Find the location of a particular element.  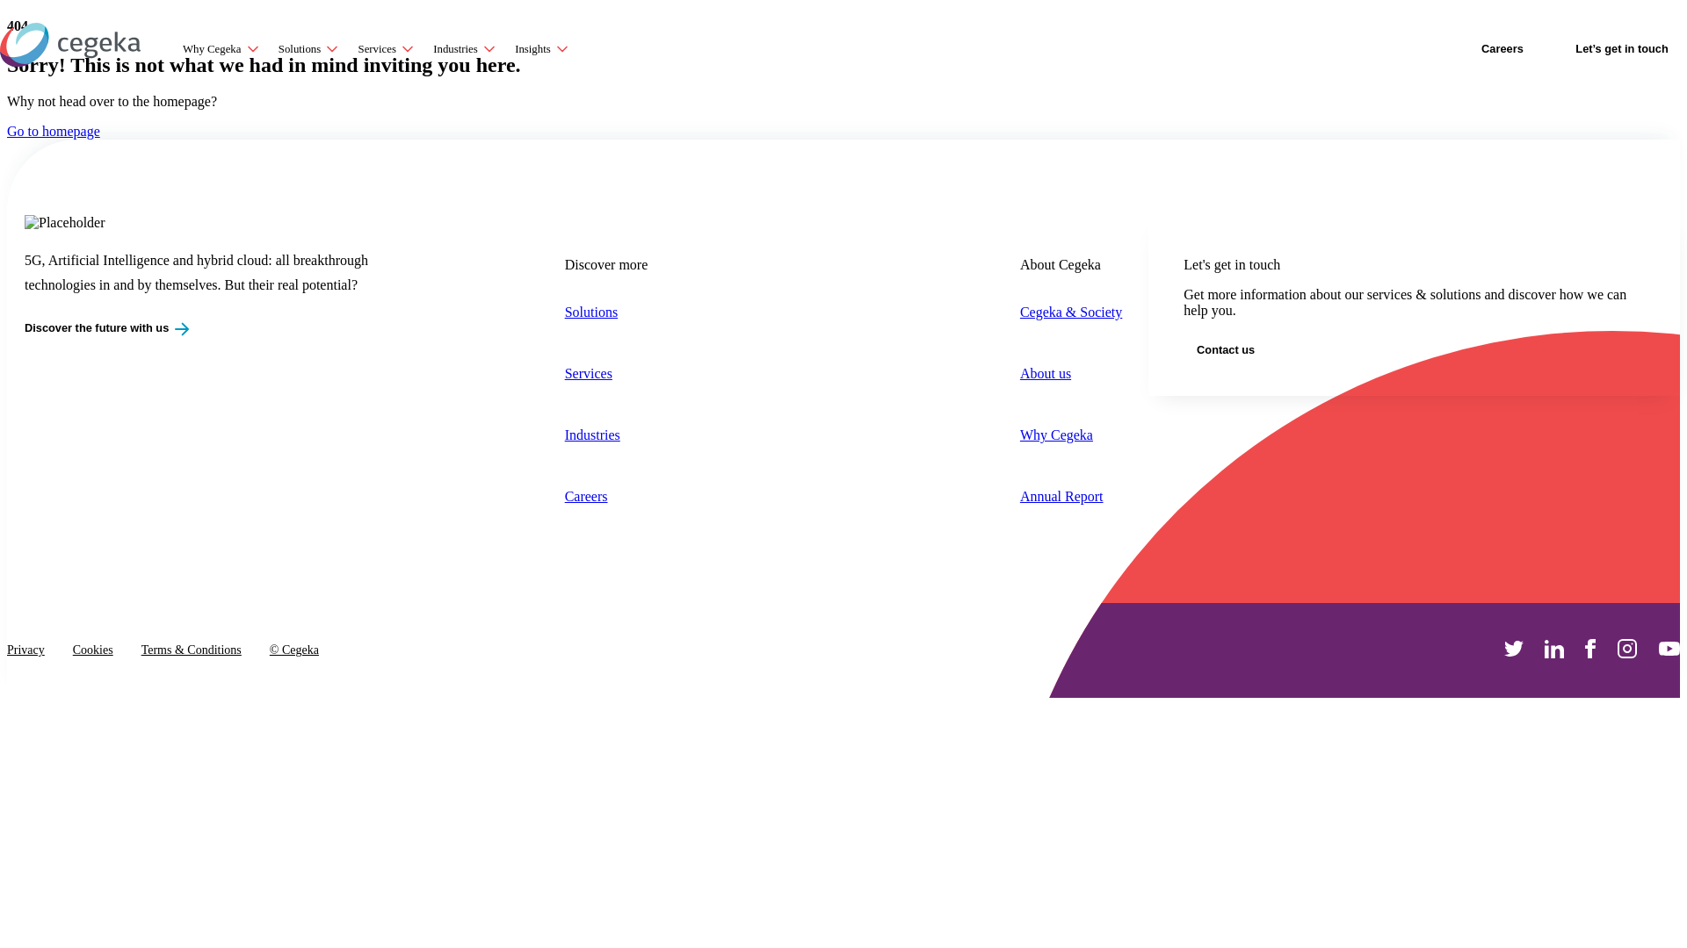

Solutions is located at coordinates (606, 312).